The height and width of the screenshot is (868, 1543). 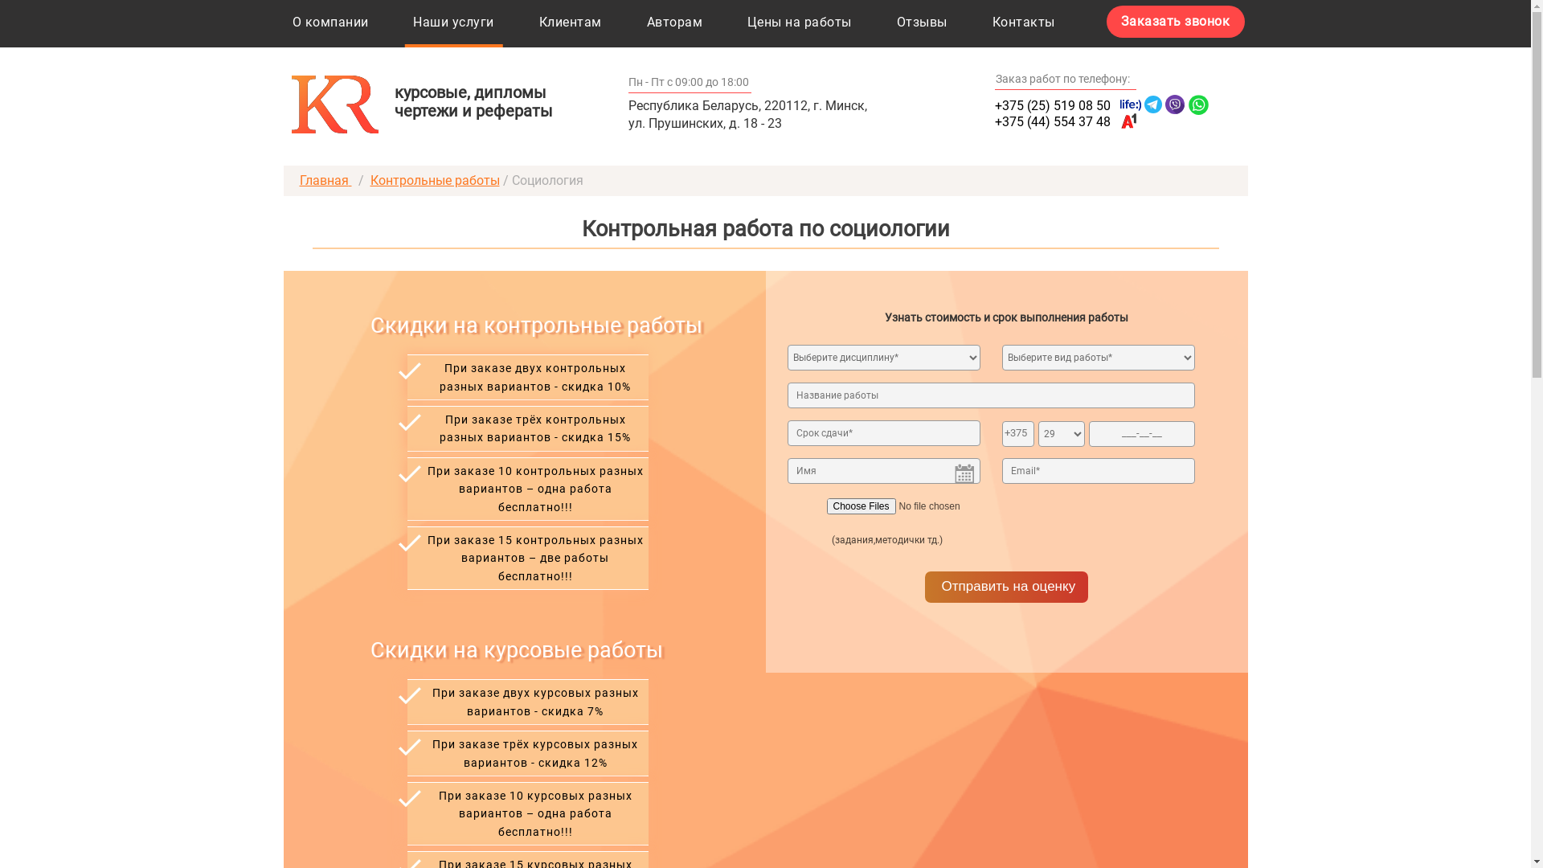 I want to click on +375 (25) 519 08 50, so click(x=1067, y=106).